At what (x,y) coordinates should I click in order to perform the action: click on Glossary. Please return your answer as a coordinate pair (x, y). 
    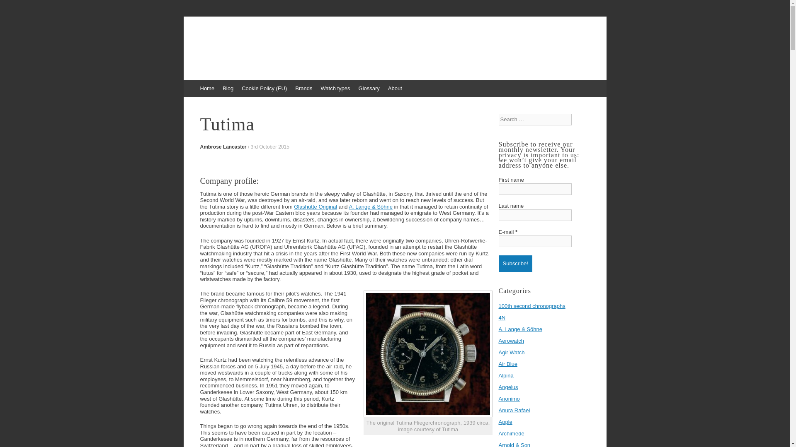
    Looking at the image, I should click on (369, 89).